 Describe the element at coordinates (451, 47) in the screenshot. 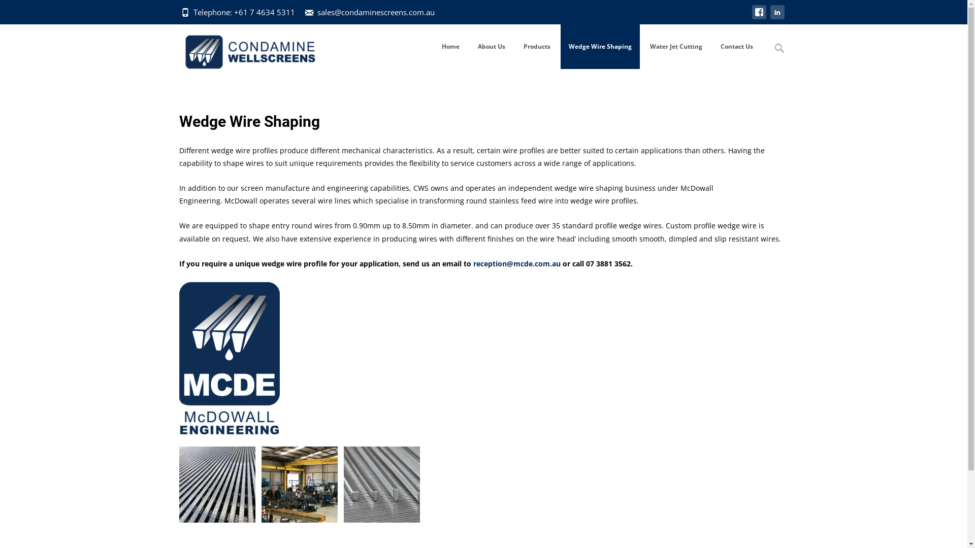

I see `Home` at that location.